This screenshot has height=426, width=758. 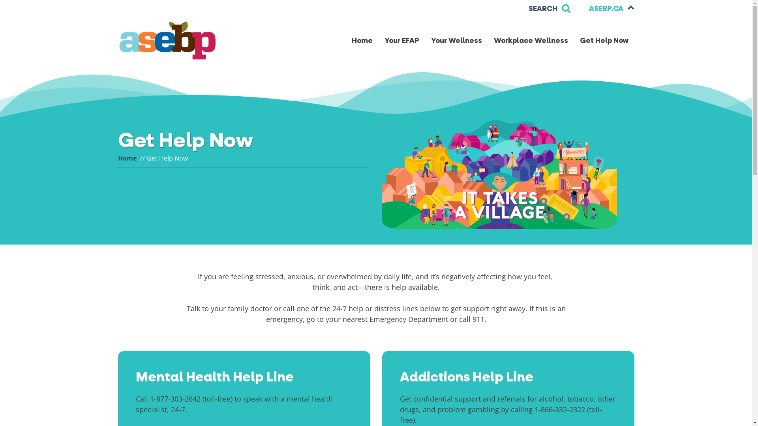 I want to click on Your Wellness, so click(x=456, y=41).